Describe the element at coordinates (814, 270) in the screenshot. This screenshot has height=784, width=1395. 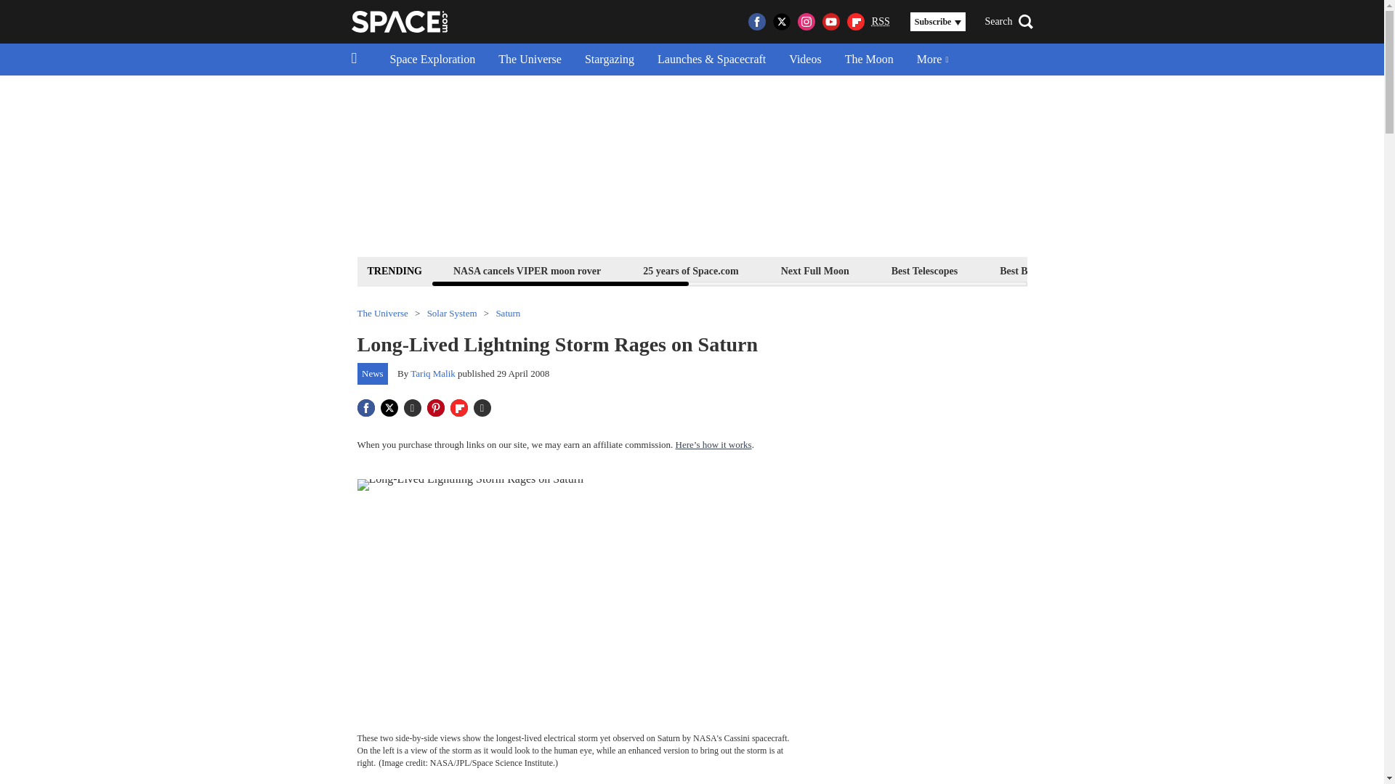
I see `Next Full Moon` at that location.